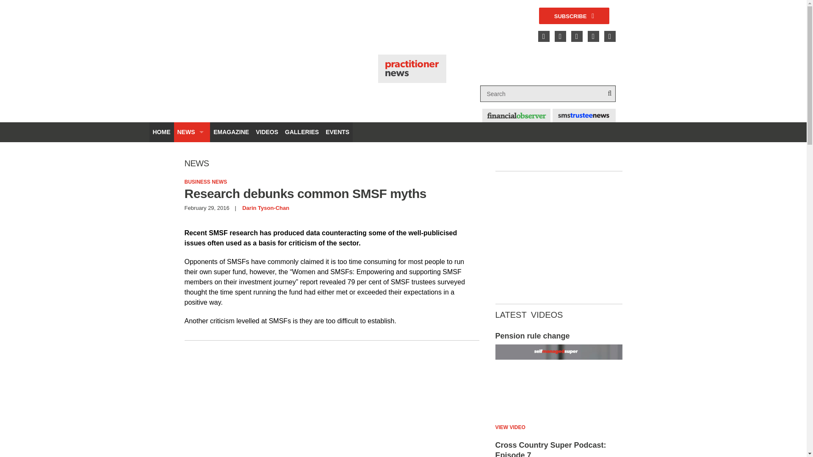 Image resolution: width=813 pixels, height=457 pixels. I want to click on 3rd party ad content, so click(346, 27).